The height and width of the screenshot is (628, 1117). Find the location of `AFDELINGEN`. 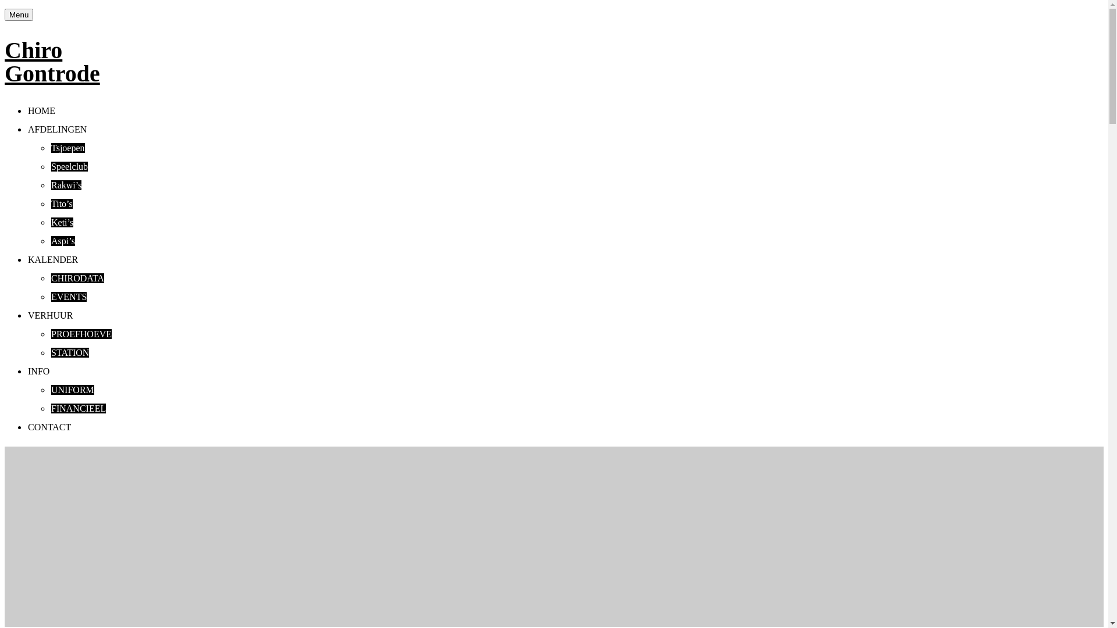

AFDELINGEN is located at coordinates (57, 129).